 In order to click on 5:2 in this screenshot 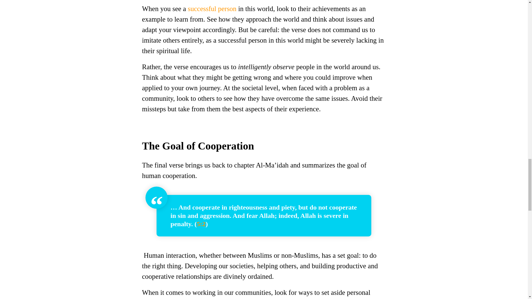, I will do `click(201, 224)`.